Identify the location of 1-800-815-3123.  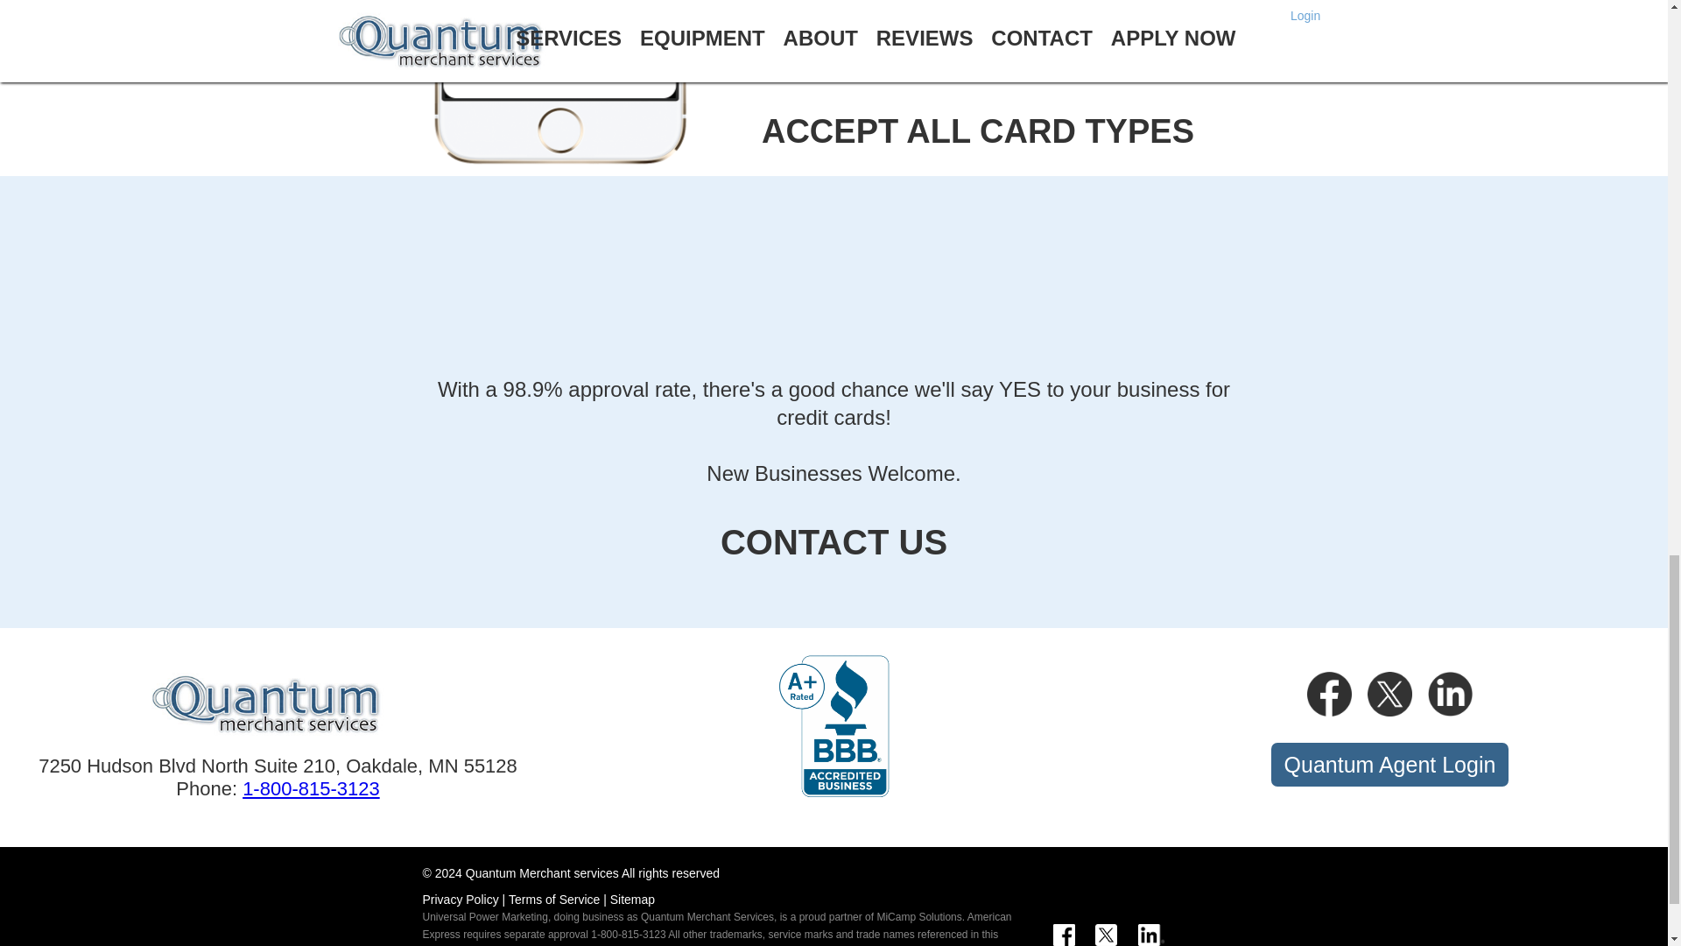
(310, 788).